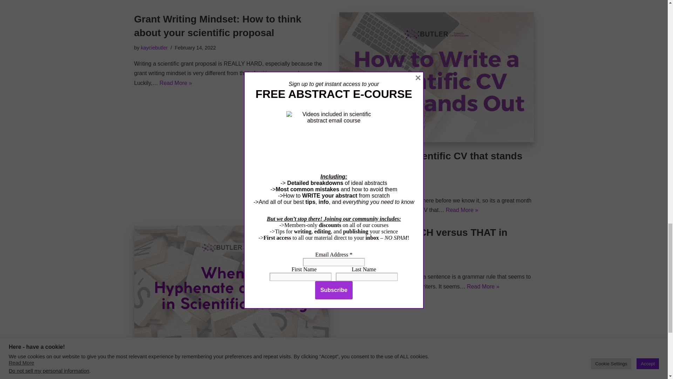 The image size is (673, 379). Describe the element at coordinates (436, 77) in the screenshot. I see `How to write a scientific CV that stands out` at that location.